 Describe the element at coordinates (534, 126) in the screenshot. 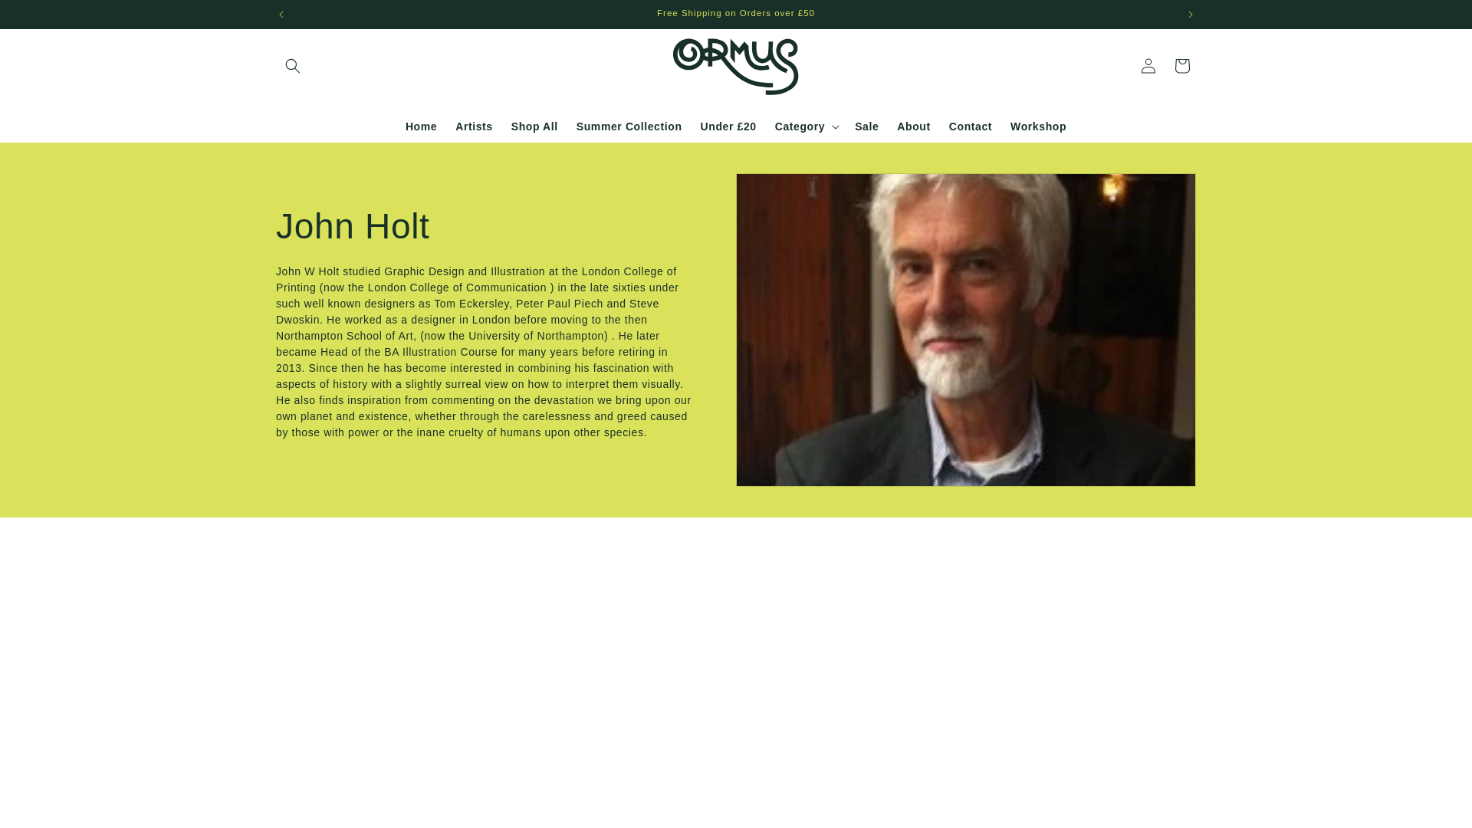

I see `Shop All` at that location.